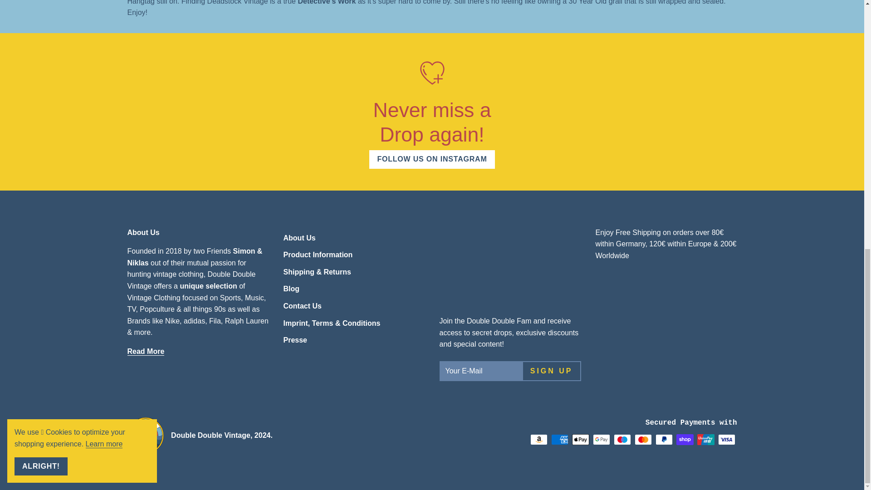 The width and height of the screenshot is (871, 490). I want to click on PayPal, so click(663, 439).